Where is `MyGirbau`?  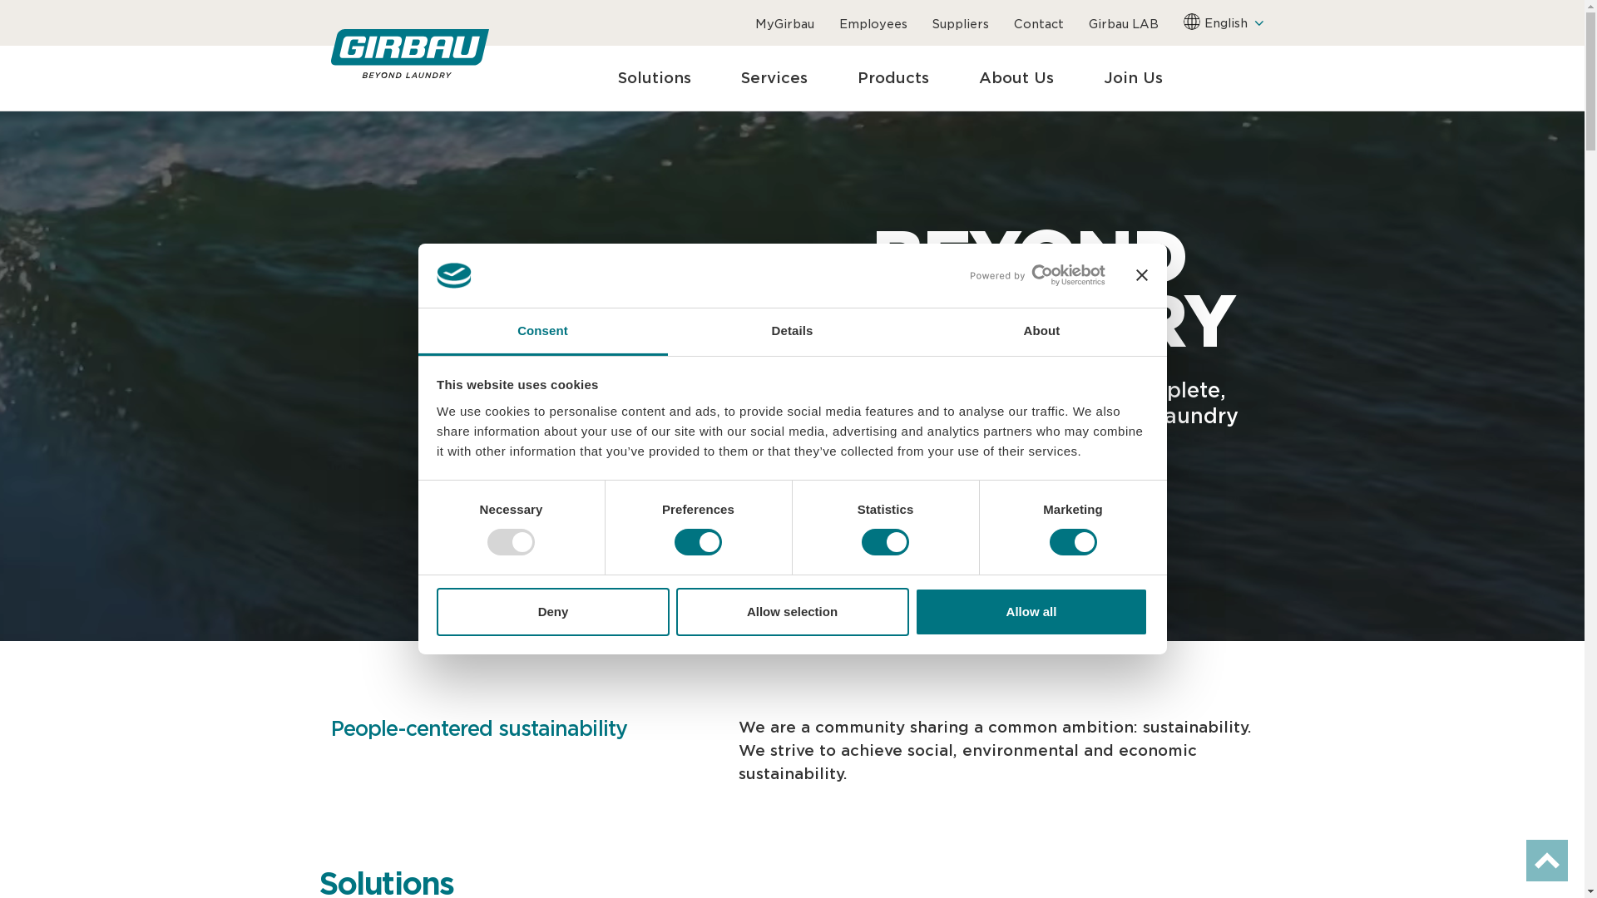
MyGirbau is located at coordinates (785, 24).